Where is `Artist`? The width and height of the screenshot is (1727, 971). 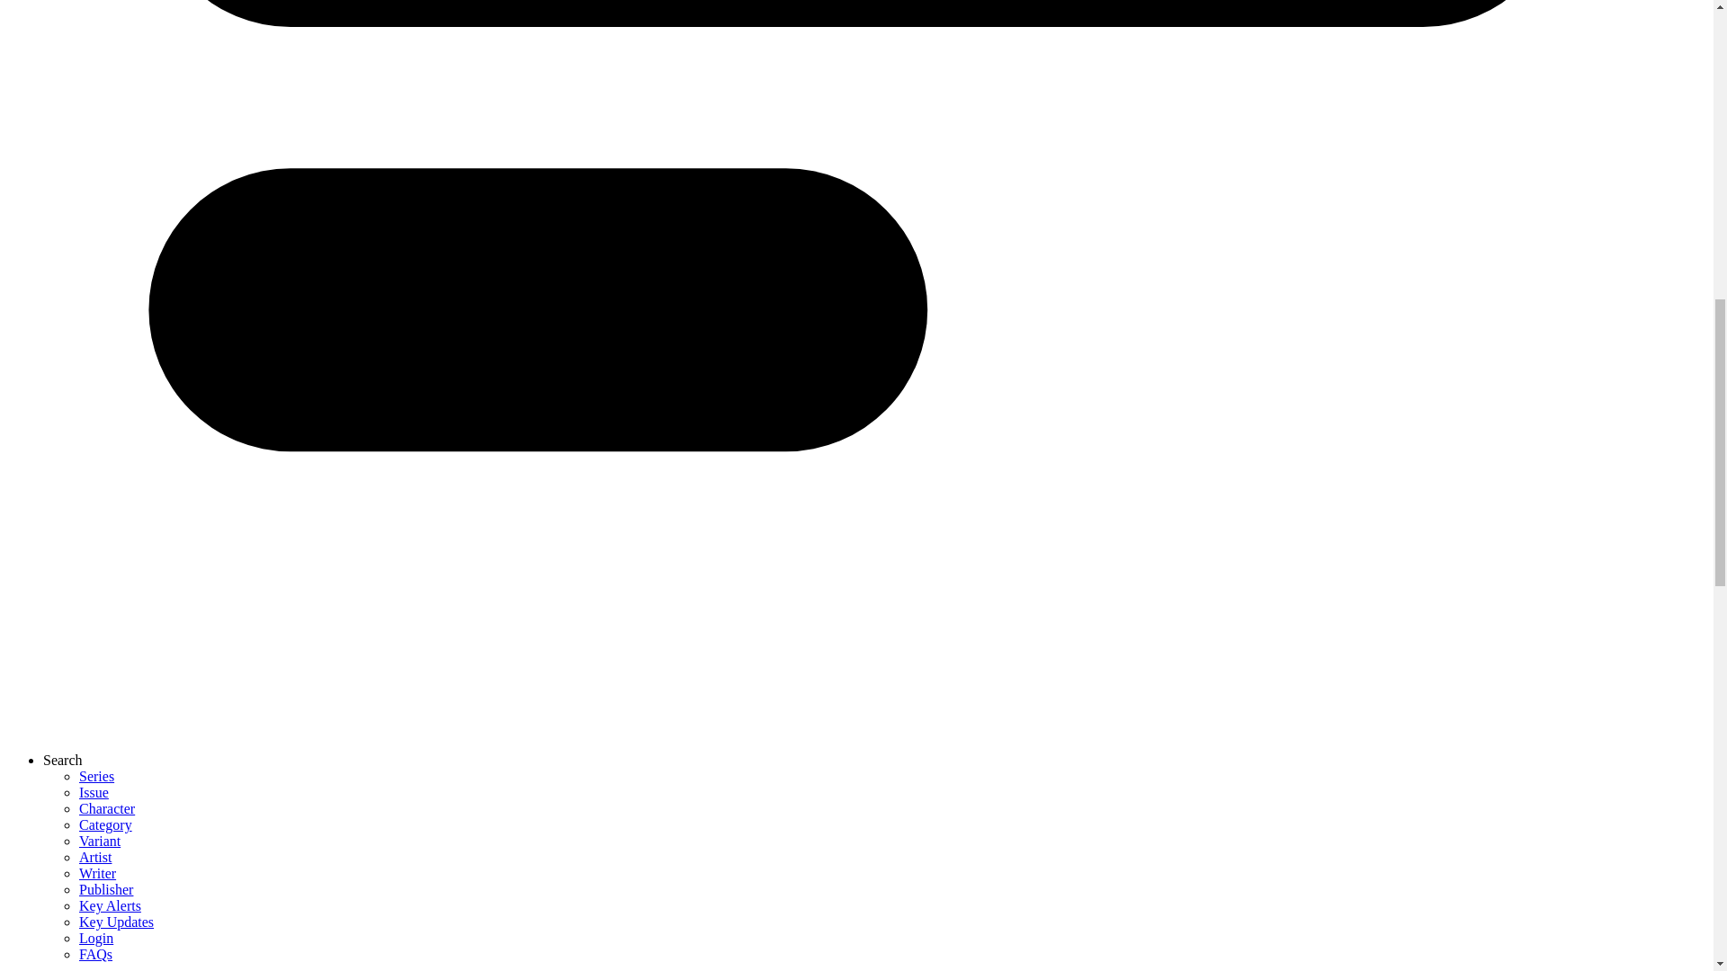
Artist is located at coordinates (95, 858).